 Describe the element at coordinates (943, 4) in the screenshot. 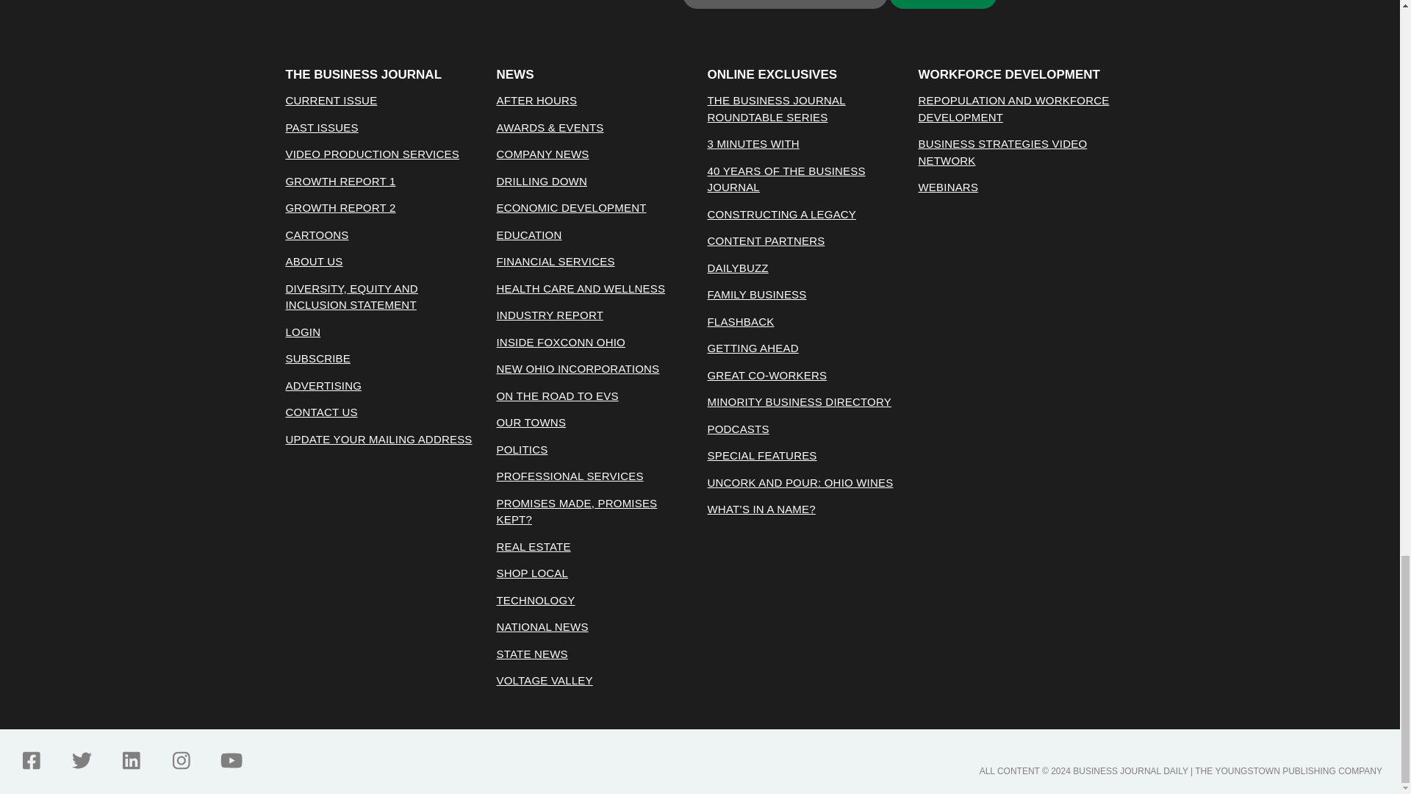

I see `Sign Up` at that location.